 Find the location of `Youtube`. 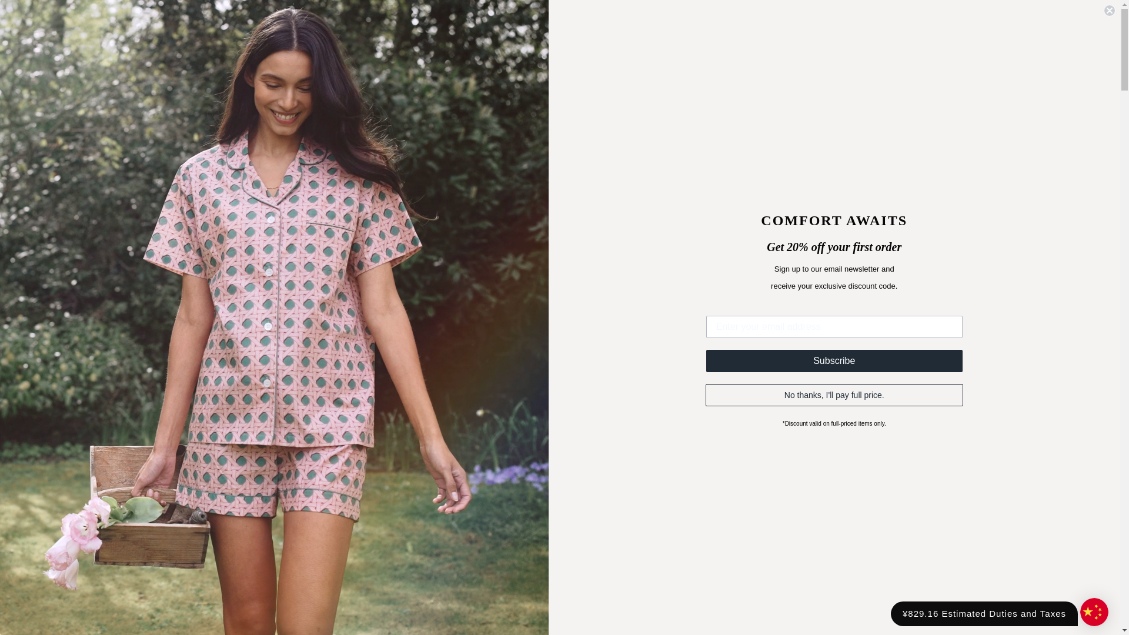

Youtube is located at coordinates (62, 12).